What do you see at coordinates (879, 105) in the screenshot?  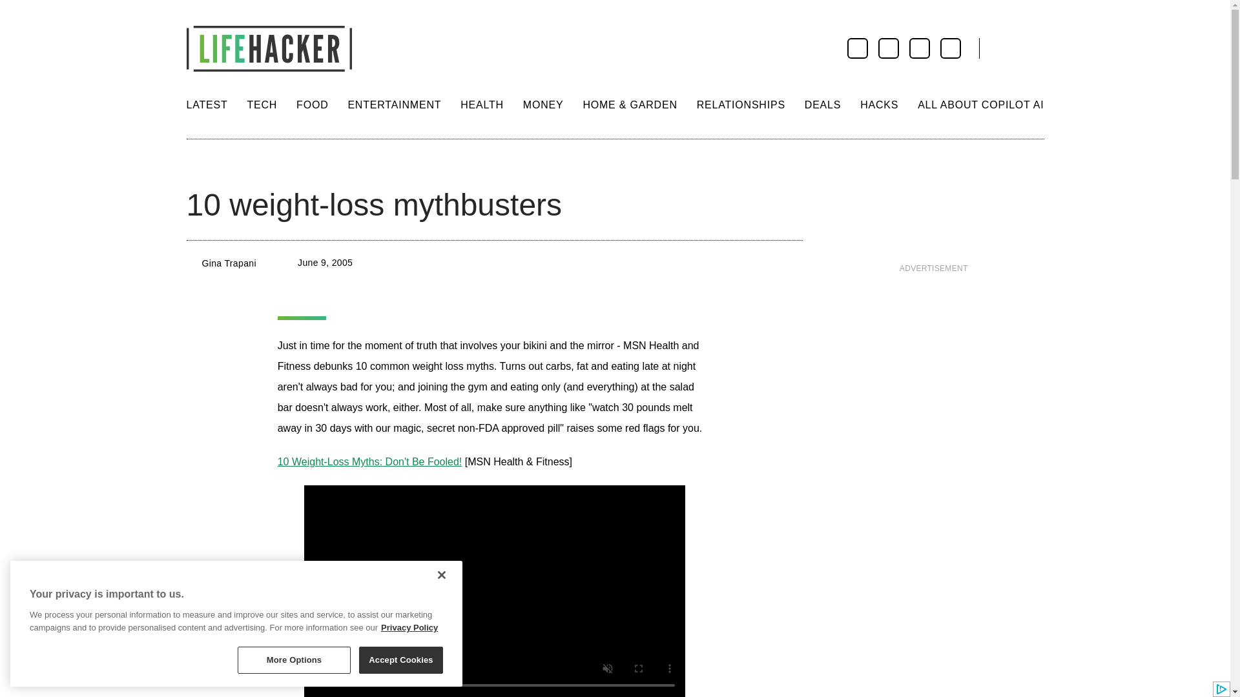 I see `HACKS` at bounding box center [879, 105].